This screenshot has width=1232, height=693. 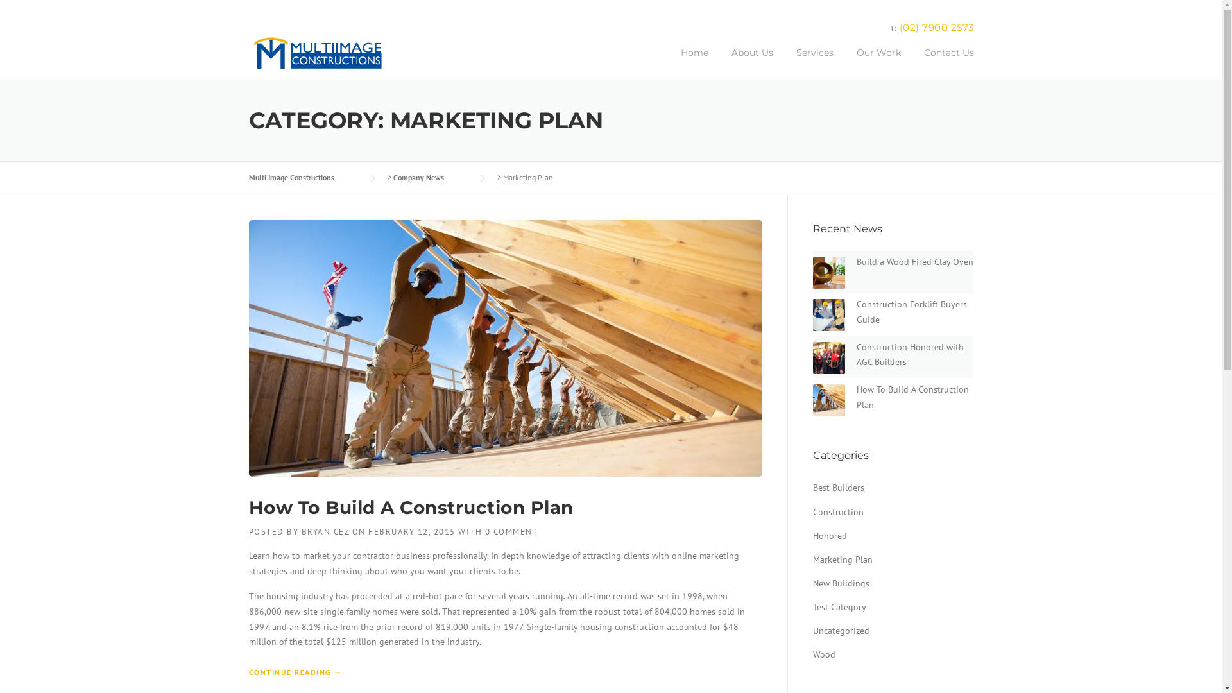 I want to click on Services, so click(x=814, y=62).